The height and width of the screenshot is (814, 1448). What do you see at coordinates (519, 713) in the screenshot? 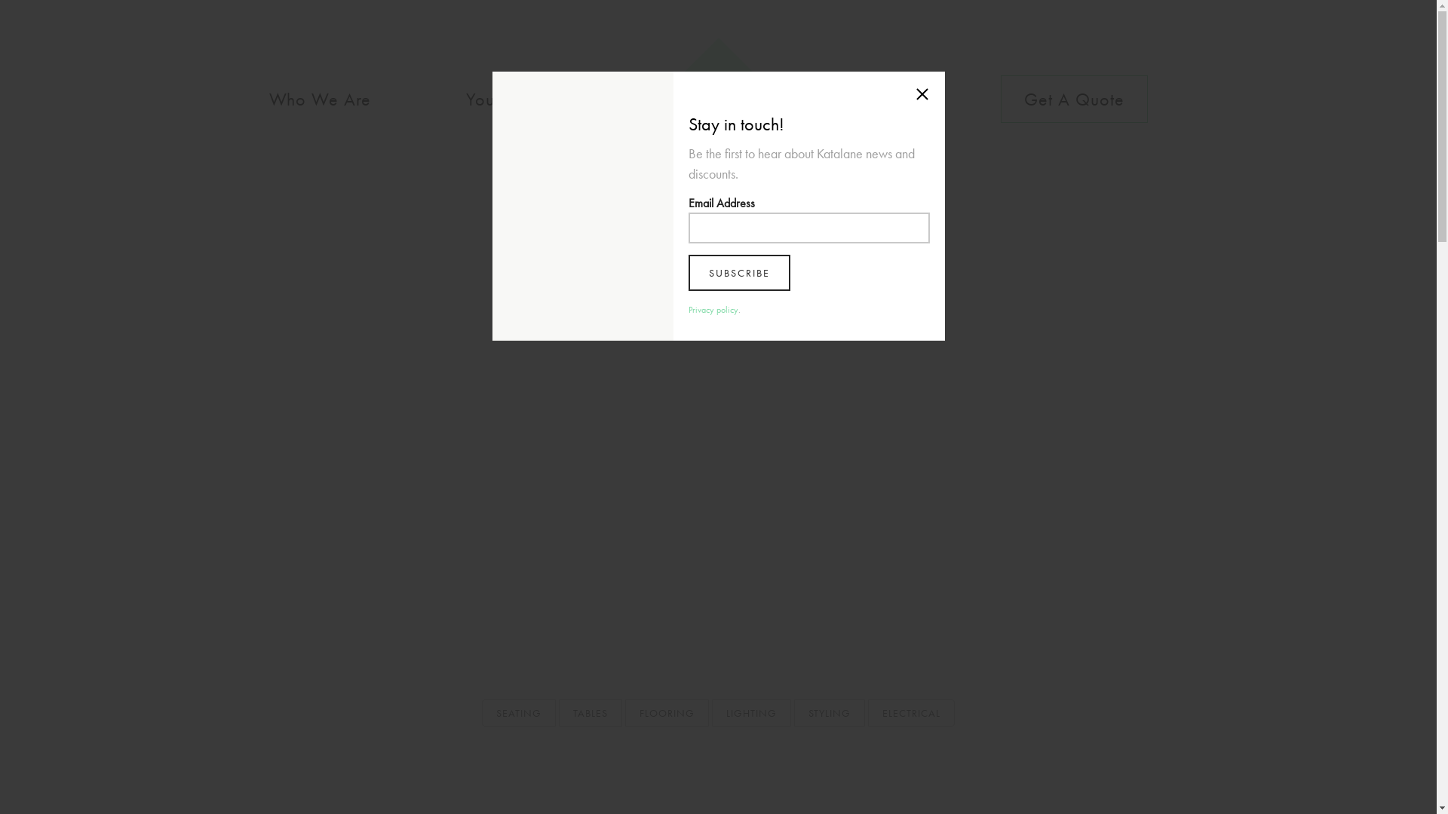
I see `SEATING` at bounding box center [519, 713].